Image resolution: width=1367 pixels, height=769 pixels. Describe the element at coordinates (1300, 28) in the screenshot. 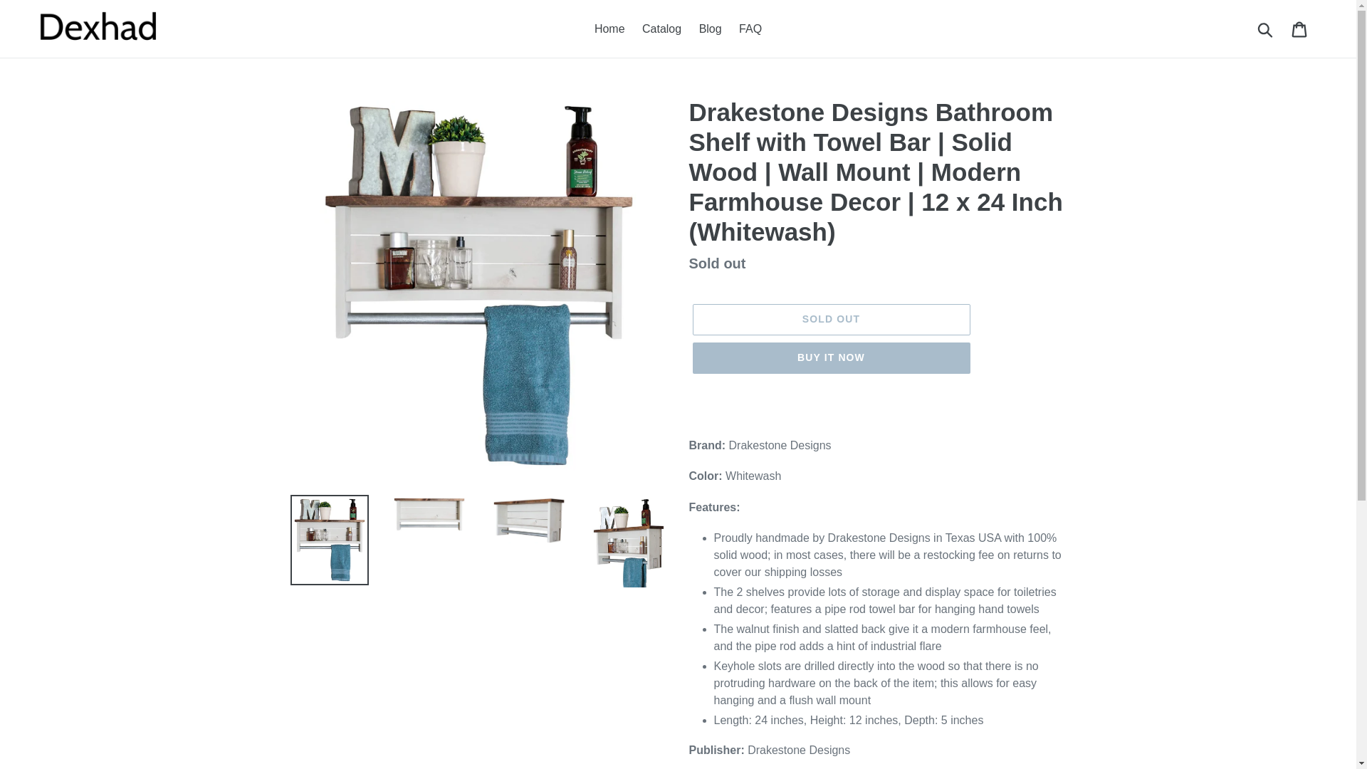

I see `Cart` at that location.